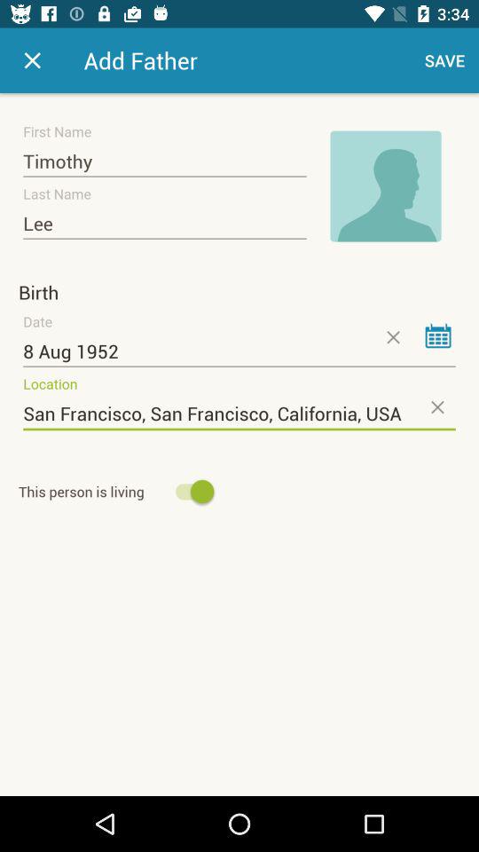  I want to click on launch icon next to add father item, so click(32, 60).